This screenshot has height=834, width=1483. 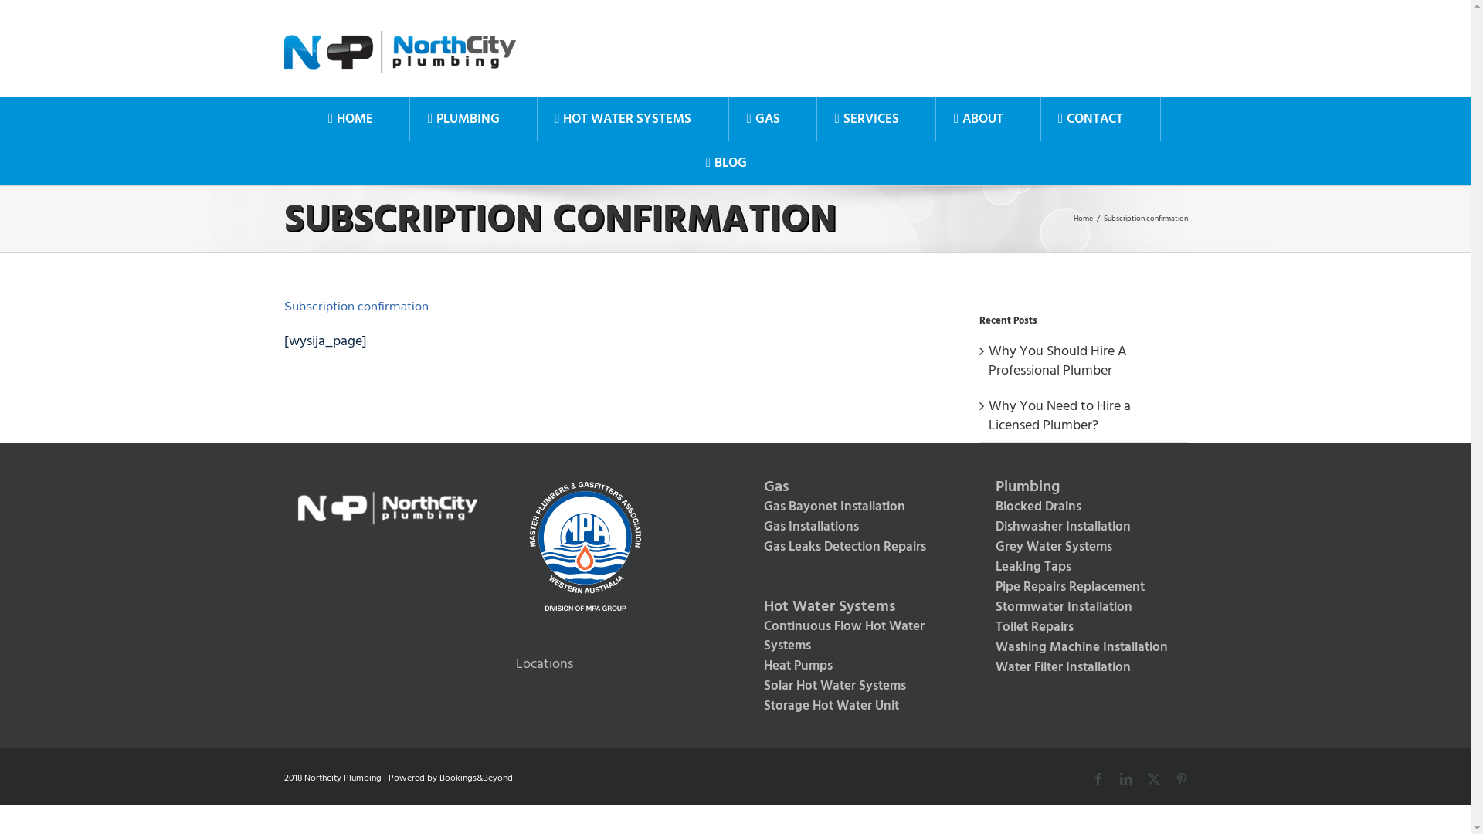 I want to click on Washing Machine Installation, so click(x=1084, y=648).